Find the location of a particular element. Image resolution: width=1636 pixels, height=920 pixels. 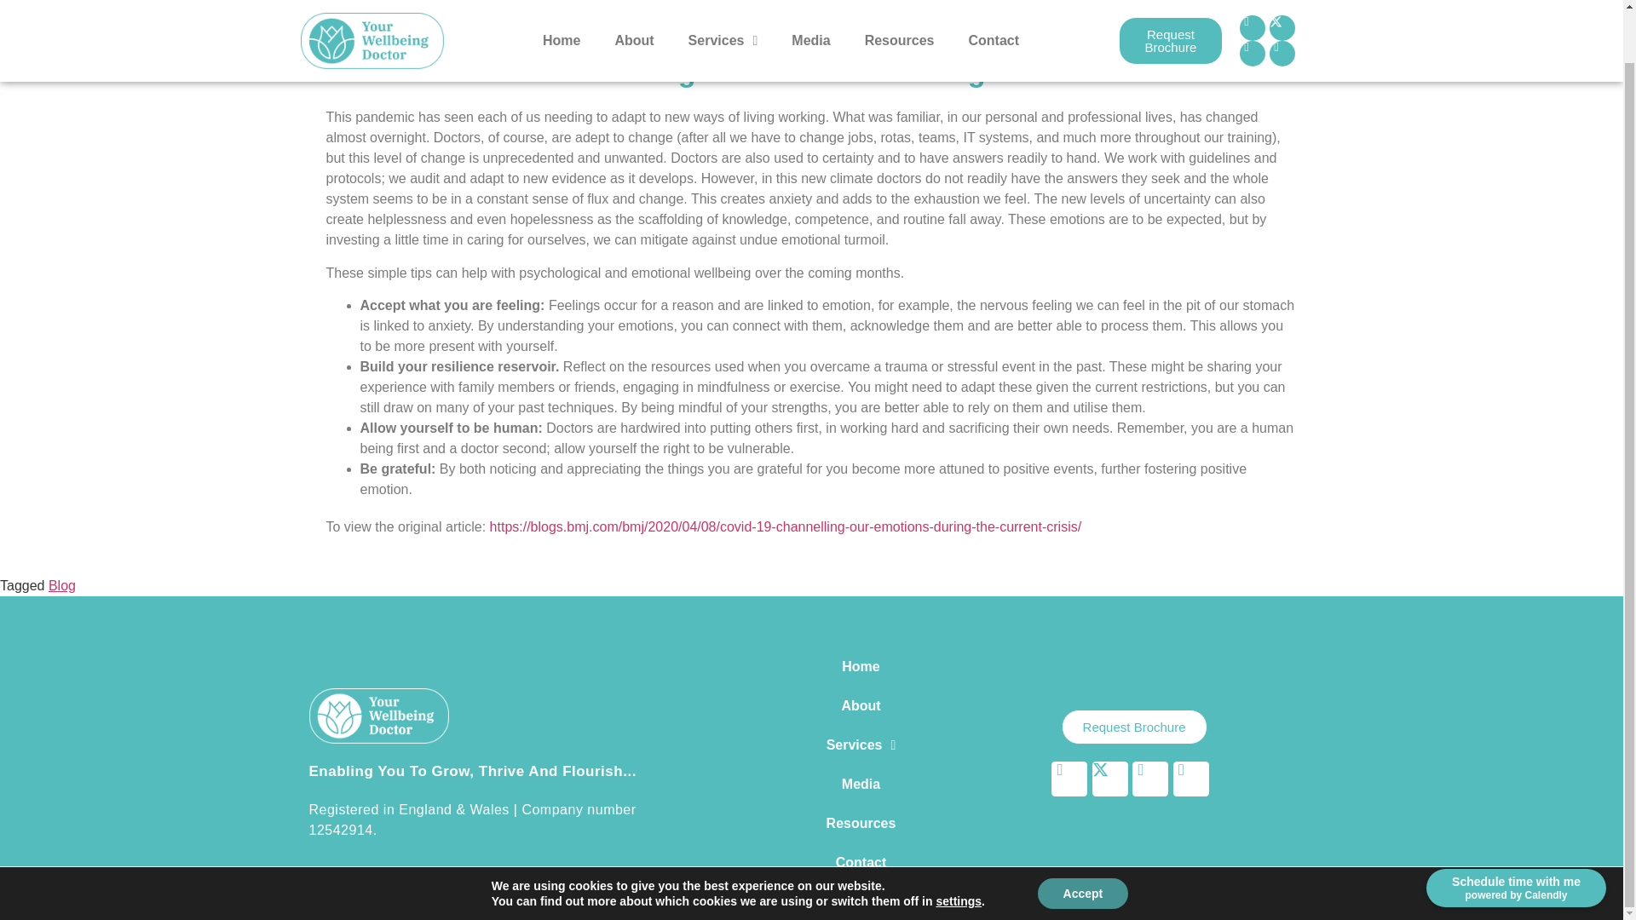

Contact is located at coordinates (993, 3).